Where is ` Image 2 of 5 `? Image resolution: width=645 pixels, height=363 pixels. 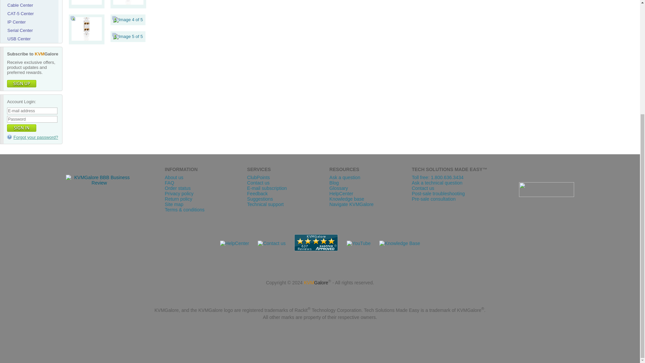  Image 2 of 5  is located at coordinates (128, 2).